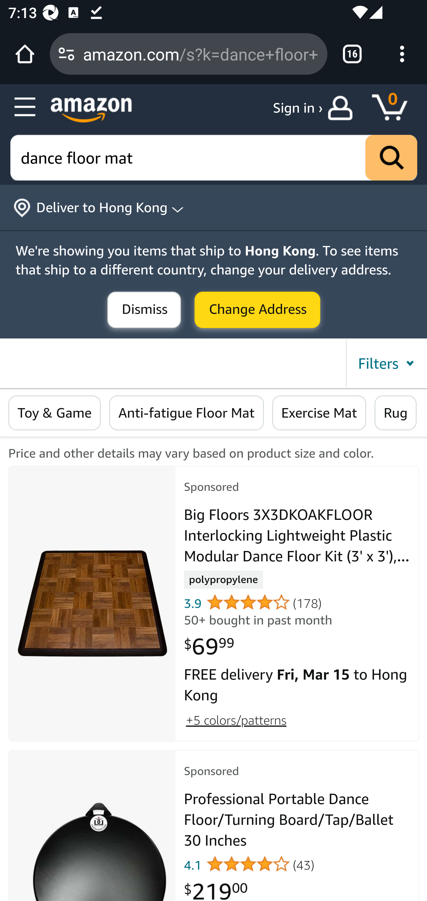 This screenshot has width=427, height=901. Describe the element at coordinates (91, 110) in the screenshot. I see `Amazon` at that location.